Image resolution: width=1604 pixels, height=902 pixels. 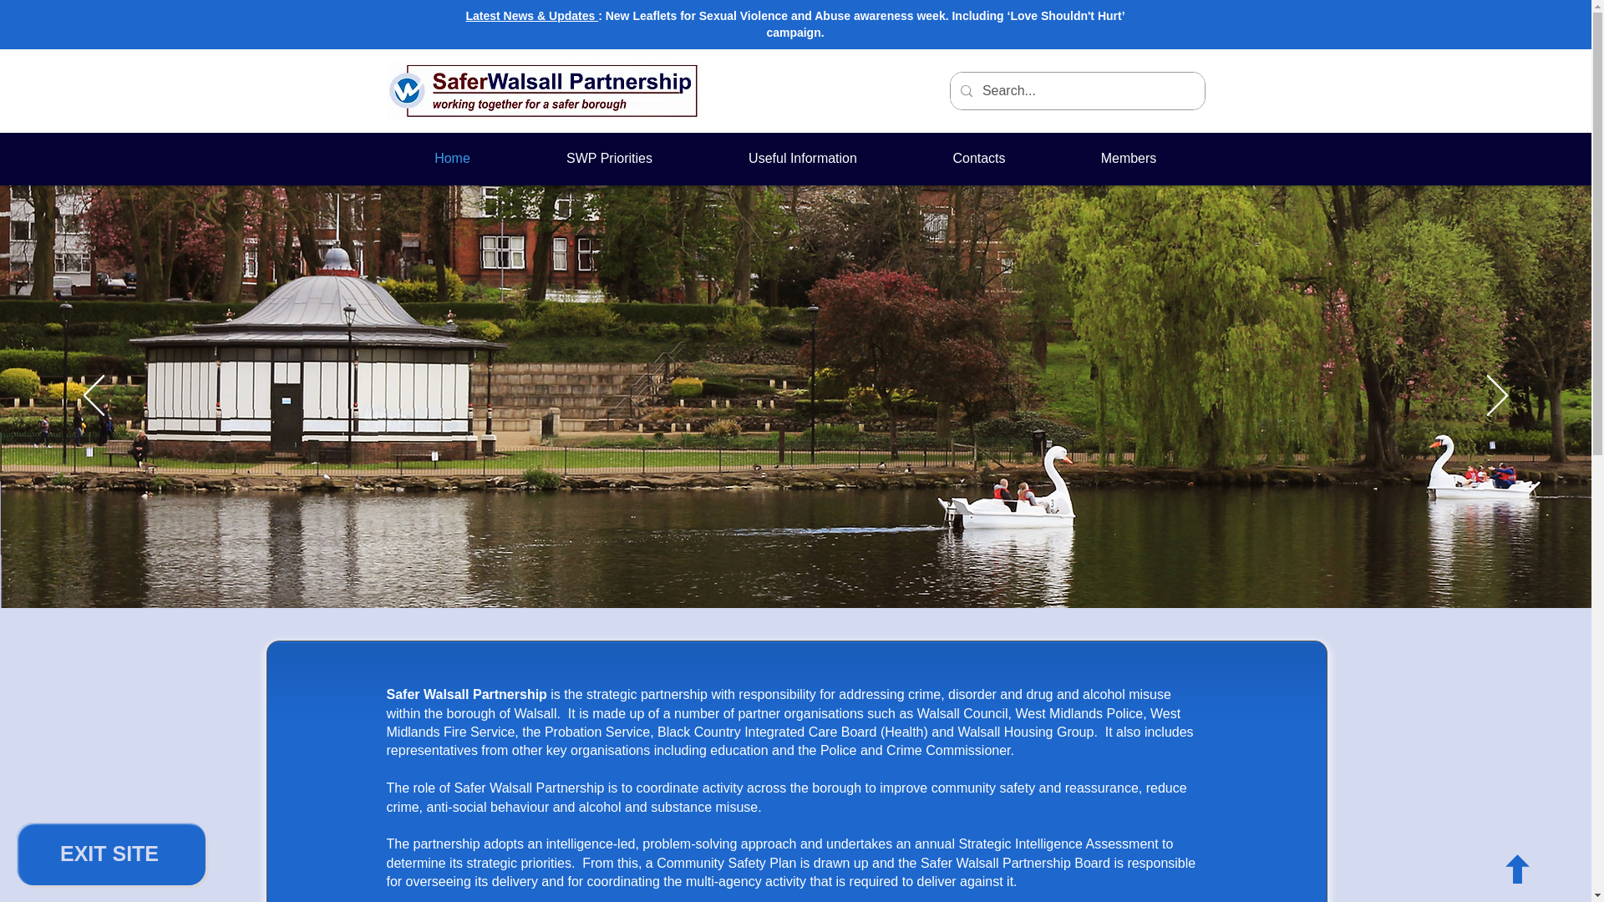 What do you see at coordinates (110, 854) in the screenshot?
I see `EXIT SITE` at bounding box center [110, 854].